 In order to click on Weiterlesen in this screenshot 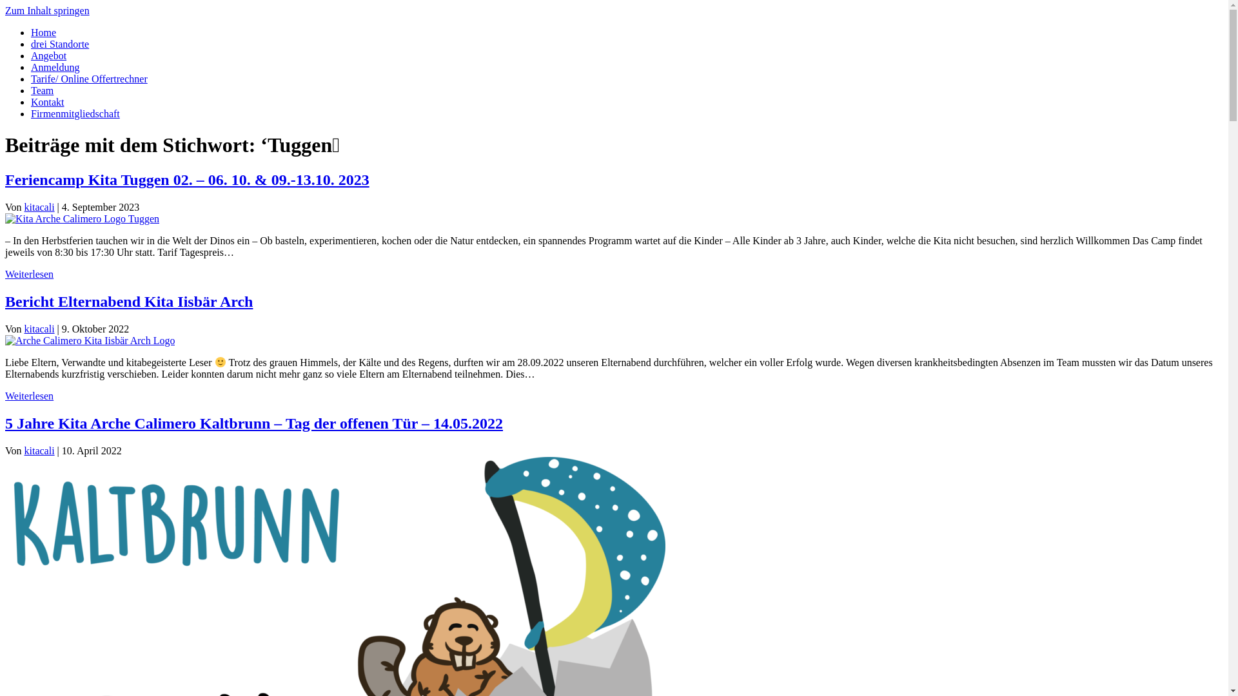, I will do `click(30, 275)`.